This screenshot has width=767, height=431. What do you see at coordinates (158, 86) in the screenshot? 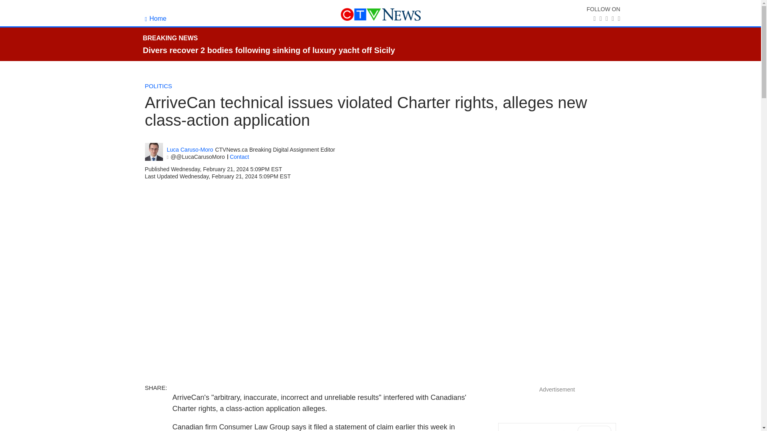
I see `POLITICS` at bounding box center [158, 86].